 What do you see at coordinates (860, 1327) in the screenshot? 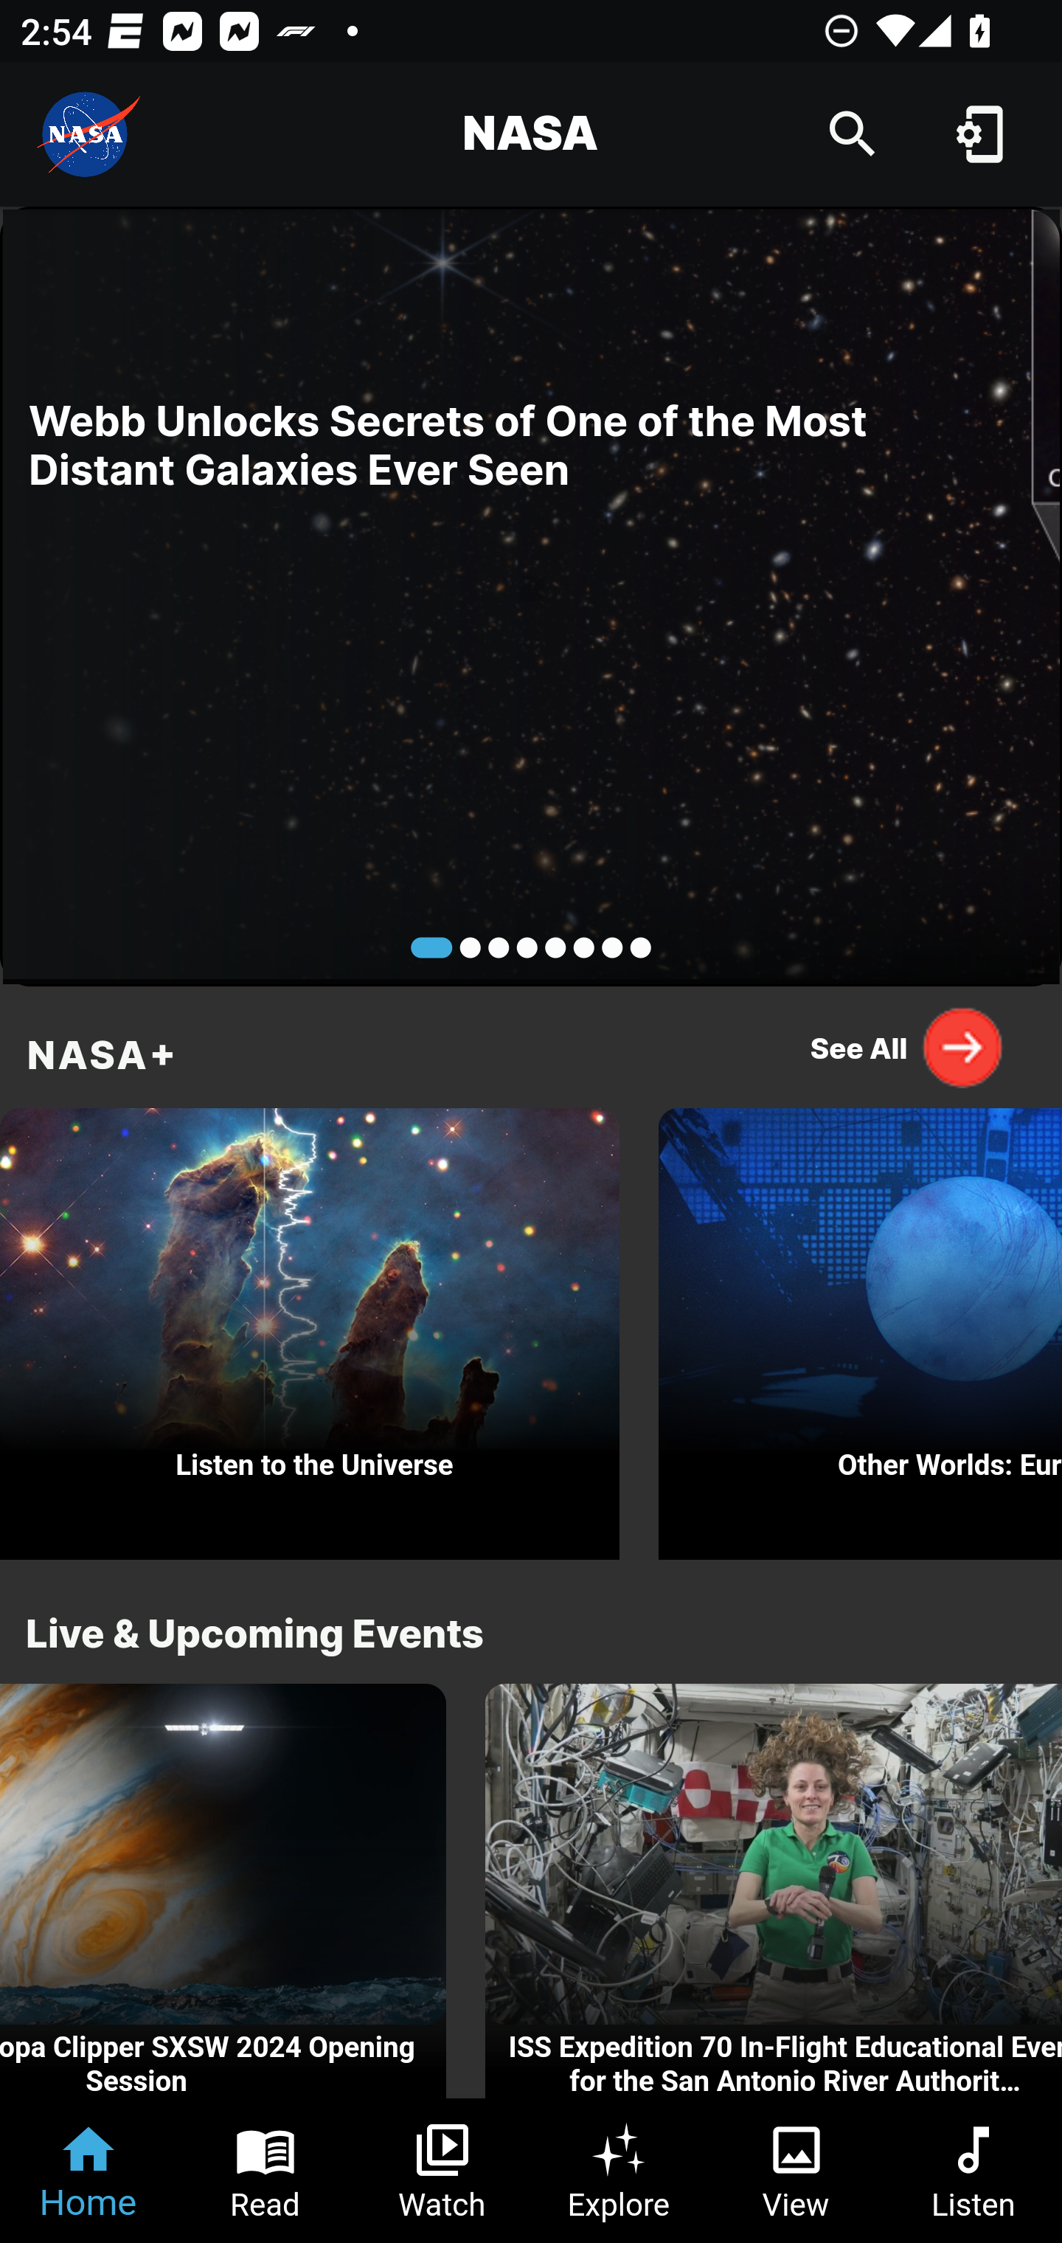
I see `Other Worlds: Europa` at bounding box center [860, 1327].